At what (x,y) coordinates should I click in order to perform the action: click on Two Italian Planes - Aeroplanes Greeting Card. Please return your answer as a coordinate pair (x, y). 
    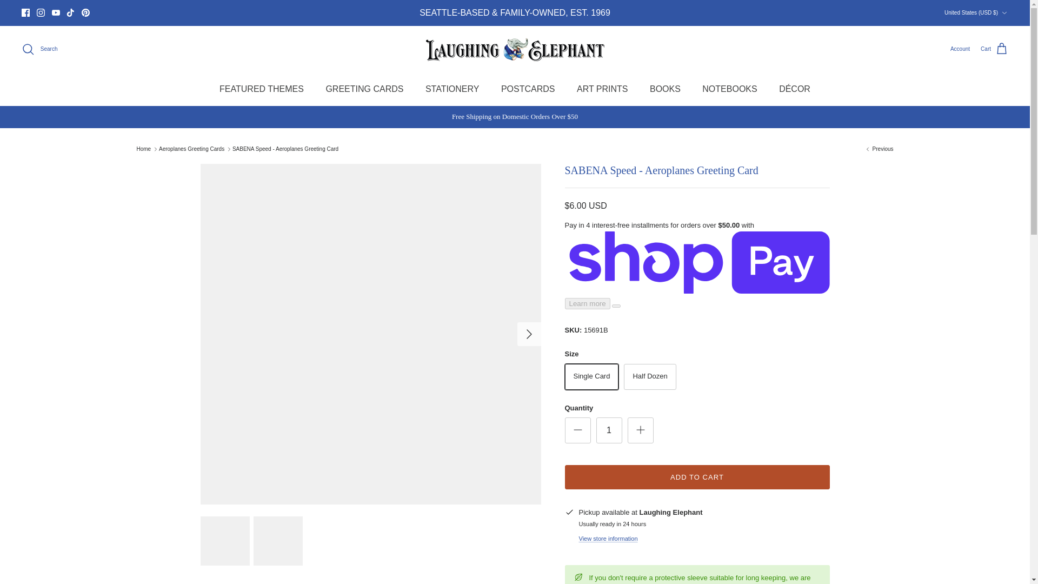
    Looking at the image, I should click on (879, 149).